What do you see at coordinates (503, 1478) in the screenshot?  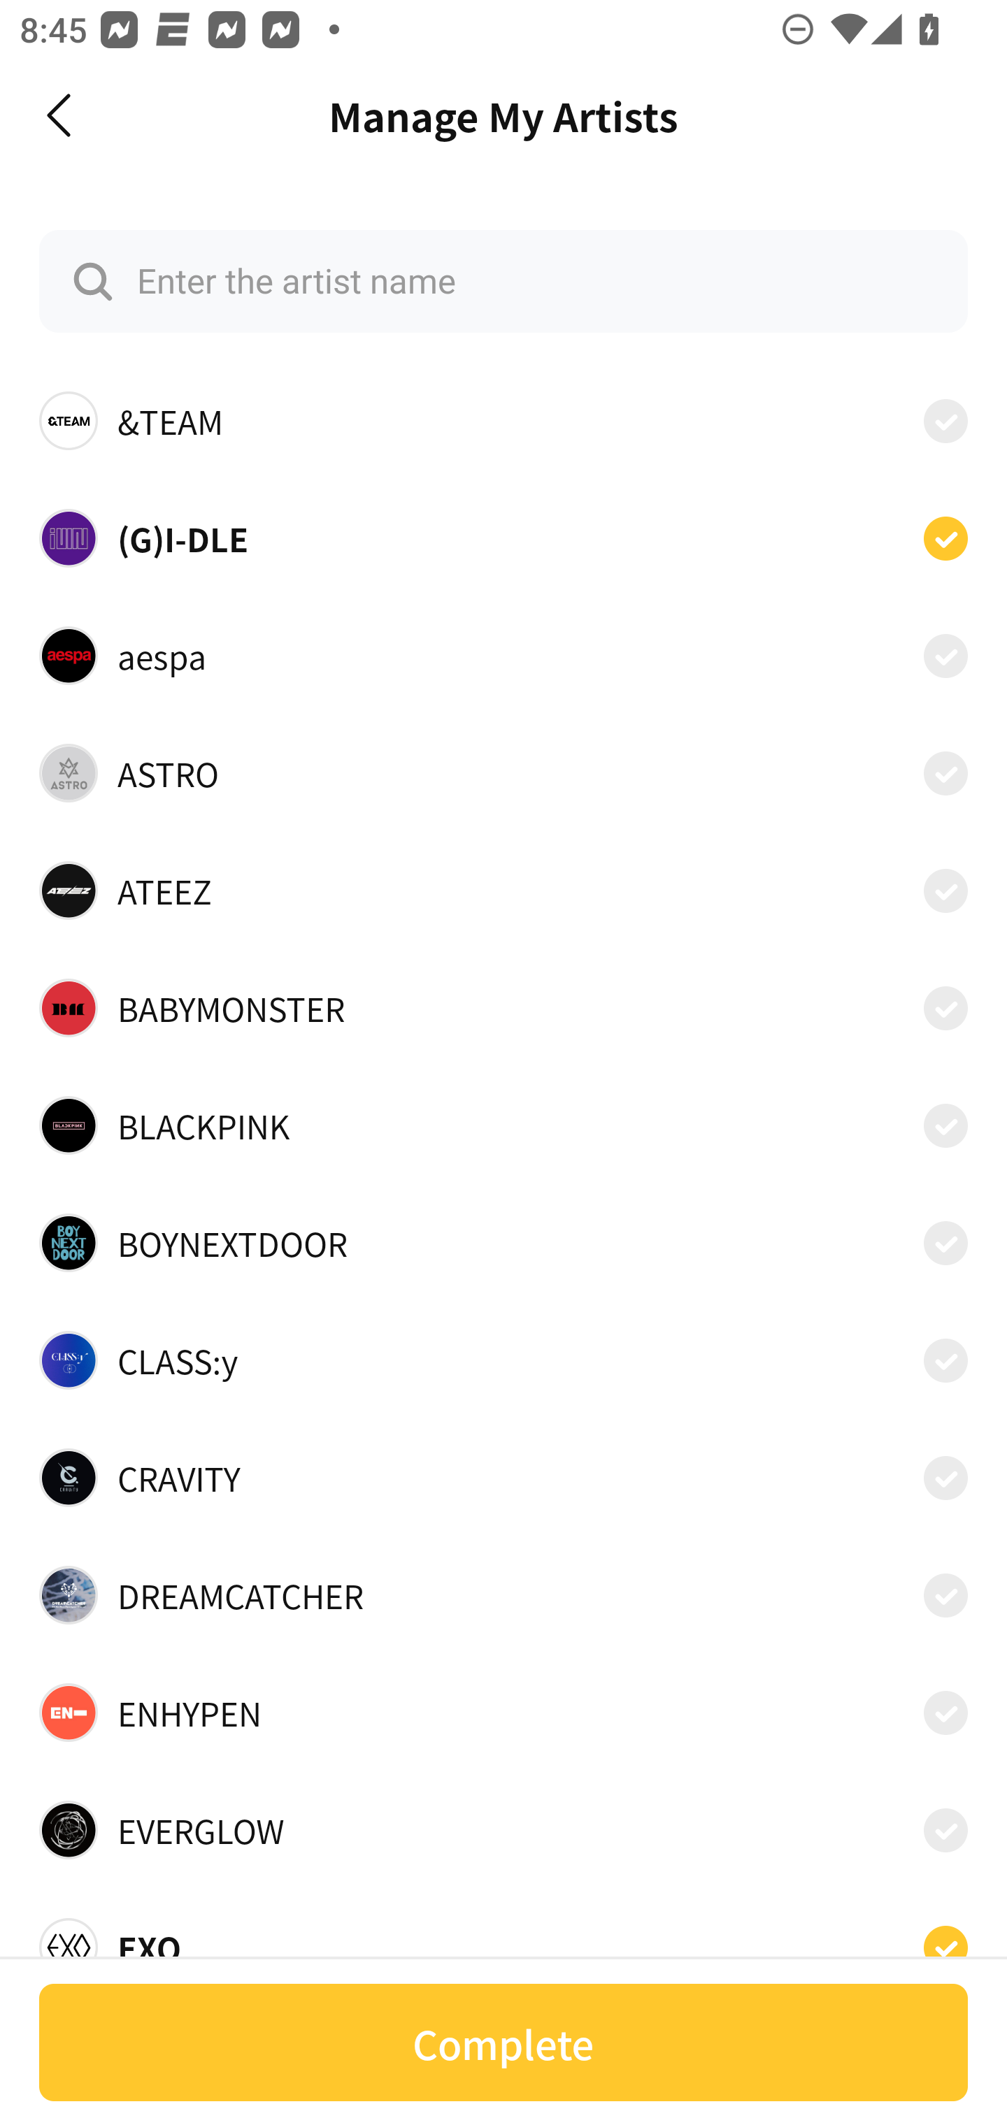 I see `CRAVITY` at bounding box center [503, 1478].